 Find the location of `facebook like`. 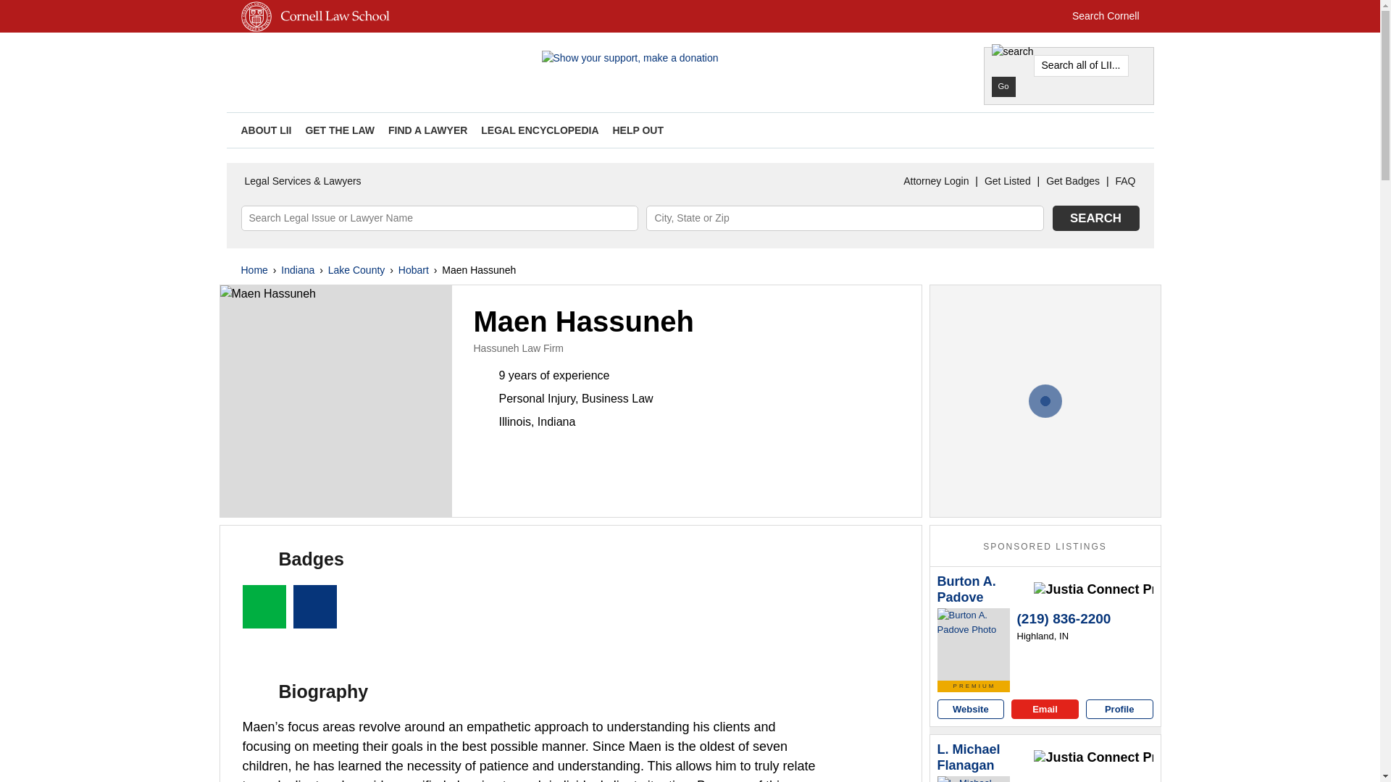

facebook like is located at coordinates (1121, 130).